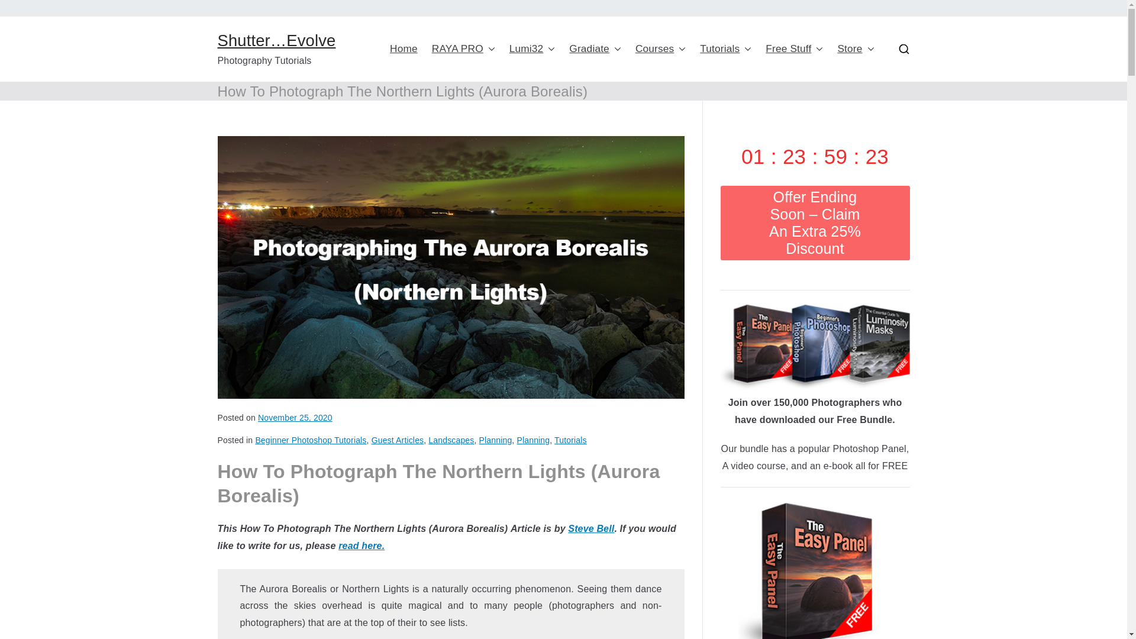  I want to click on Tutorials, so click(725, 49).